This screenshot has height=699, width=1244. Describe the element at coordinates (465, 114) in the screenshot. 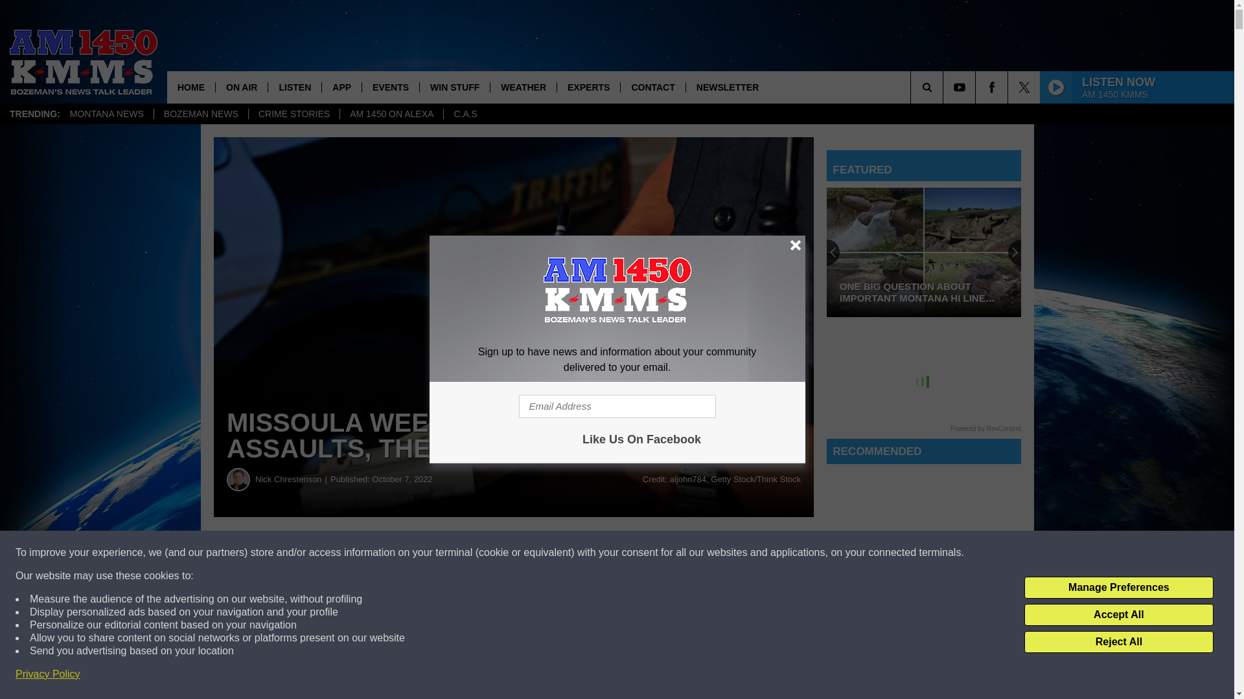

I see `C.A.S` at that location.